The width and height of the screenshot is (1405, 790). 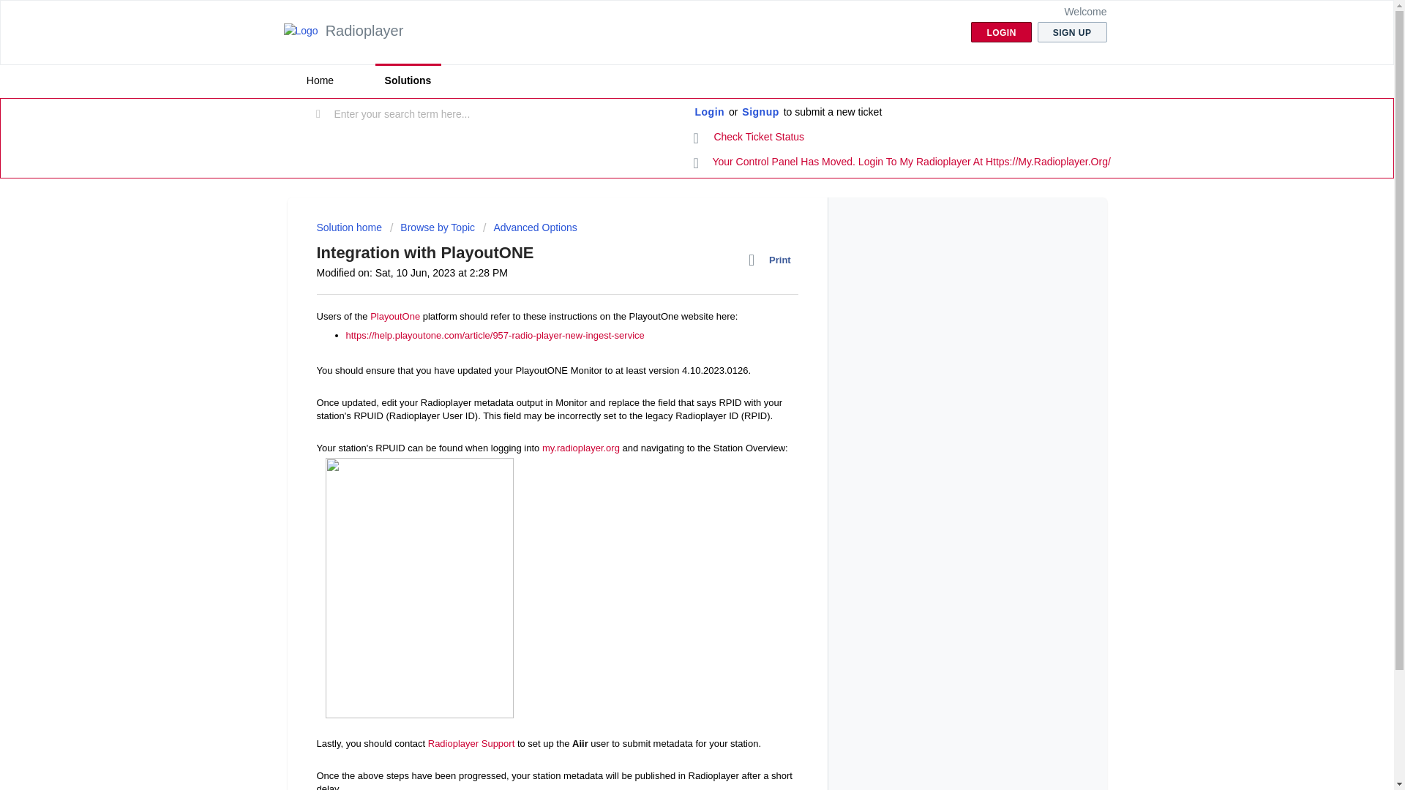 What do you see at coordinates (319, 80) in the screenshot?
I see `Home` at bounding box center [319, 80].